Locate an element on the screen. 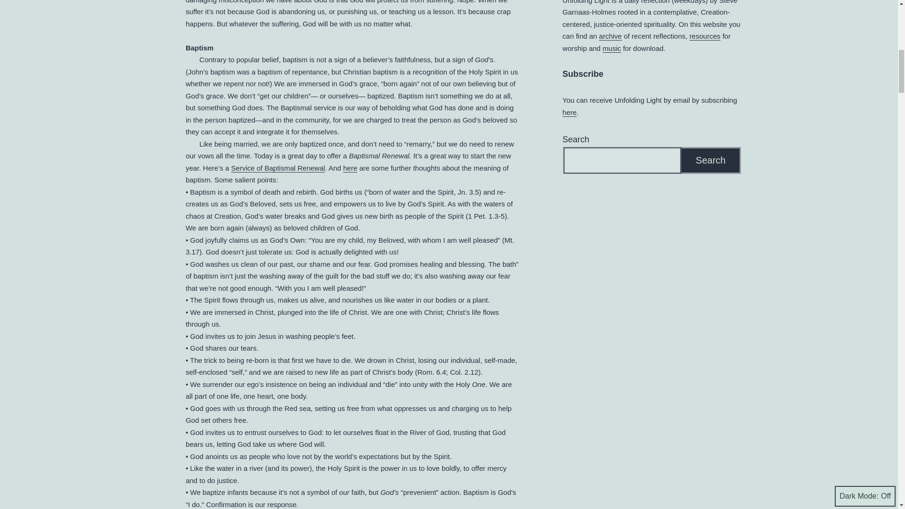 The image size is (905, 509). resources is located at coordinates (705, 36).